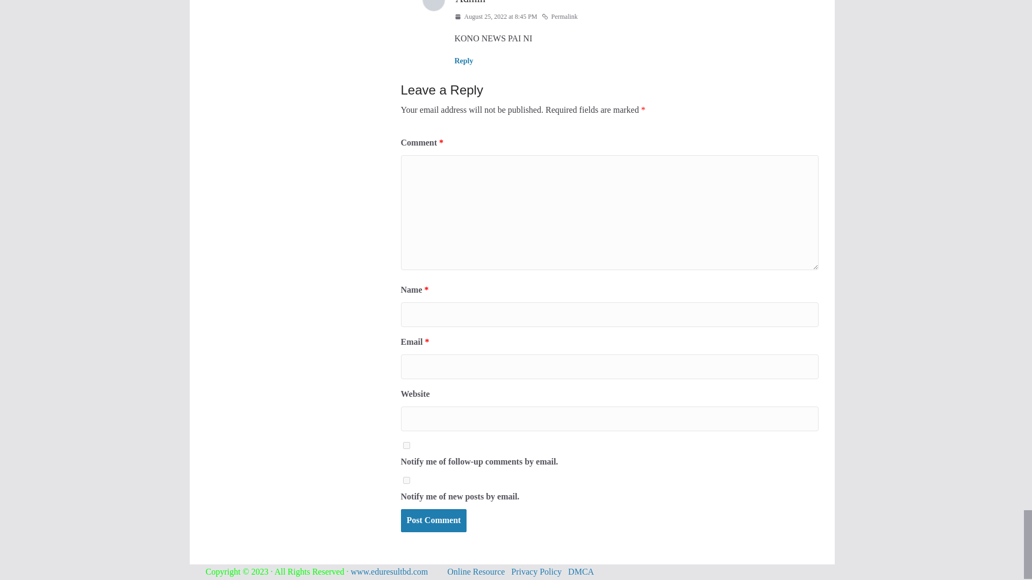  What do you see at coordinates (406, 445) in the screenshot?
I see `subscribe` at bounding box center [406, 445].